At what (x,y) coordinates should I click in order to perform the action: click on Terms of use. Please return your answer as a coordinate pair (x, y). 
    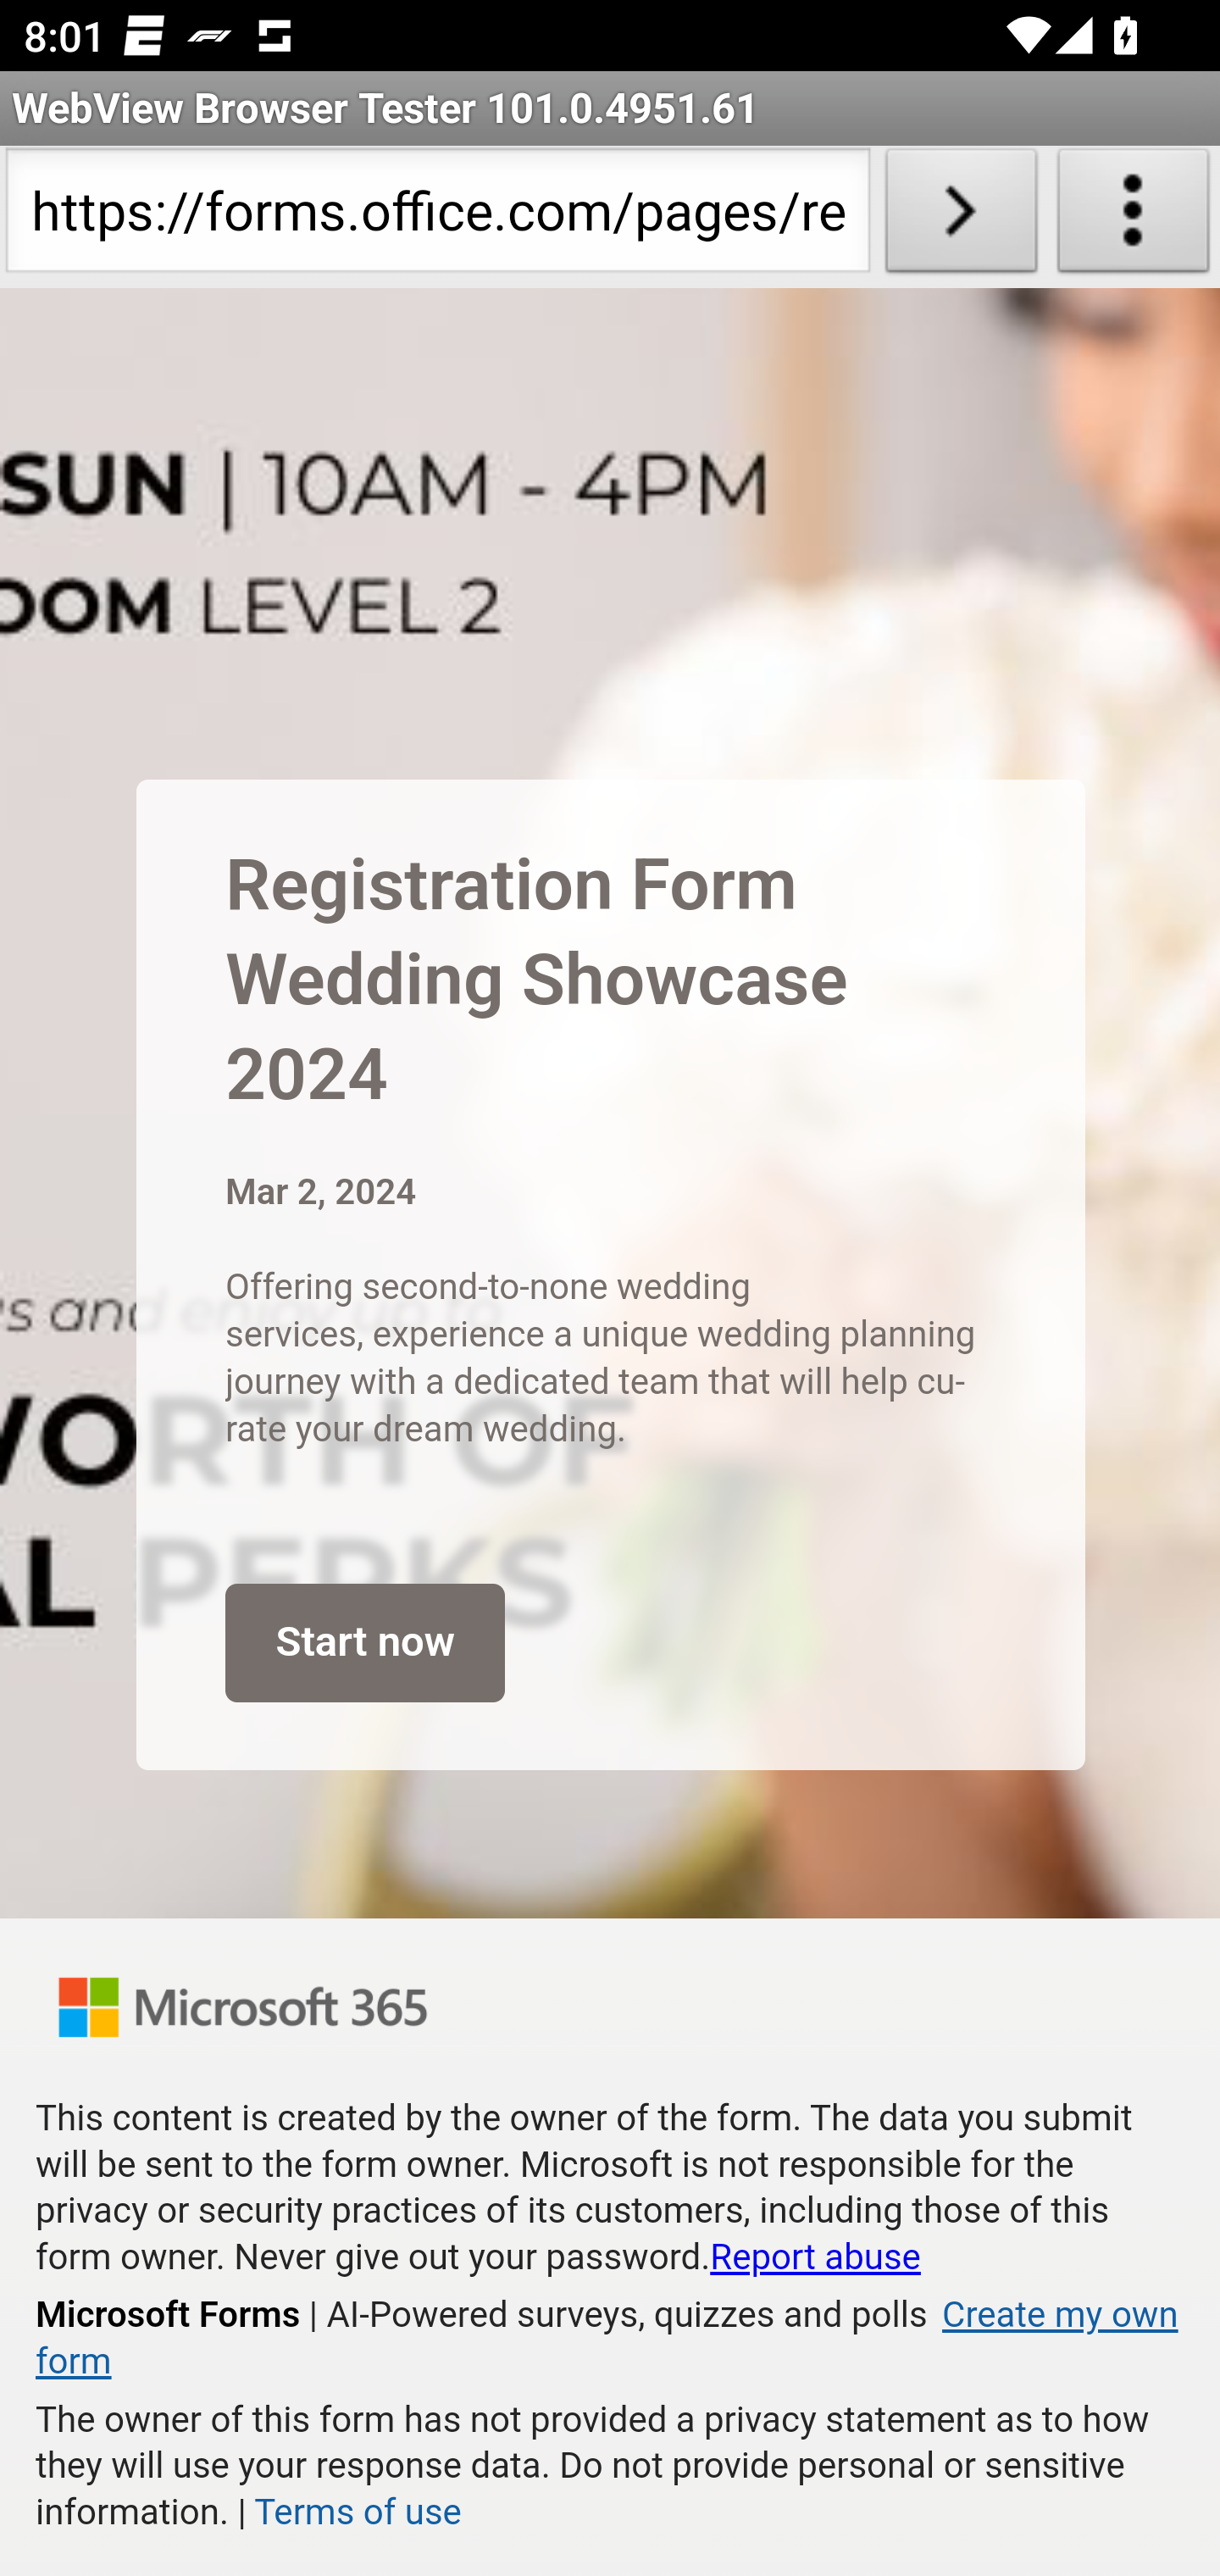
    Looking at the image, I should click on (356, 2512).